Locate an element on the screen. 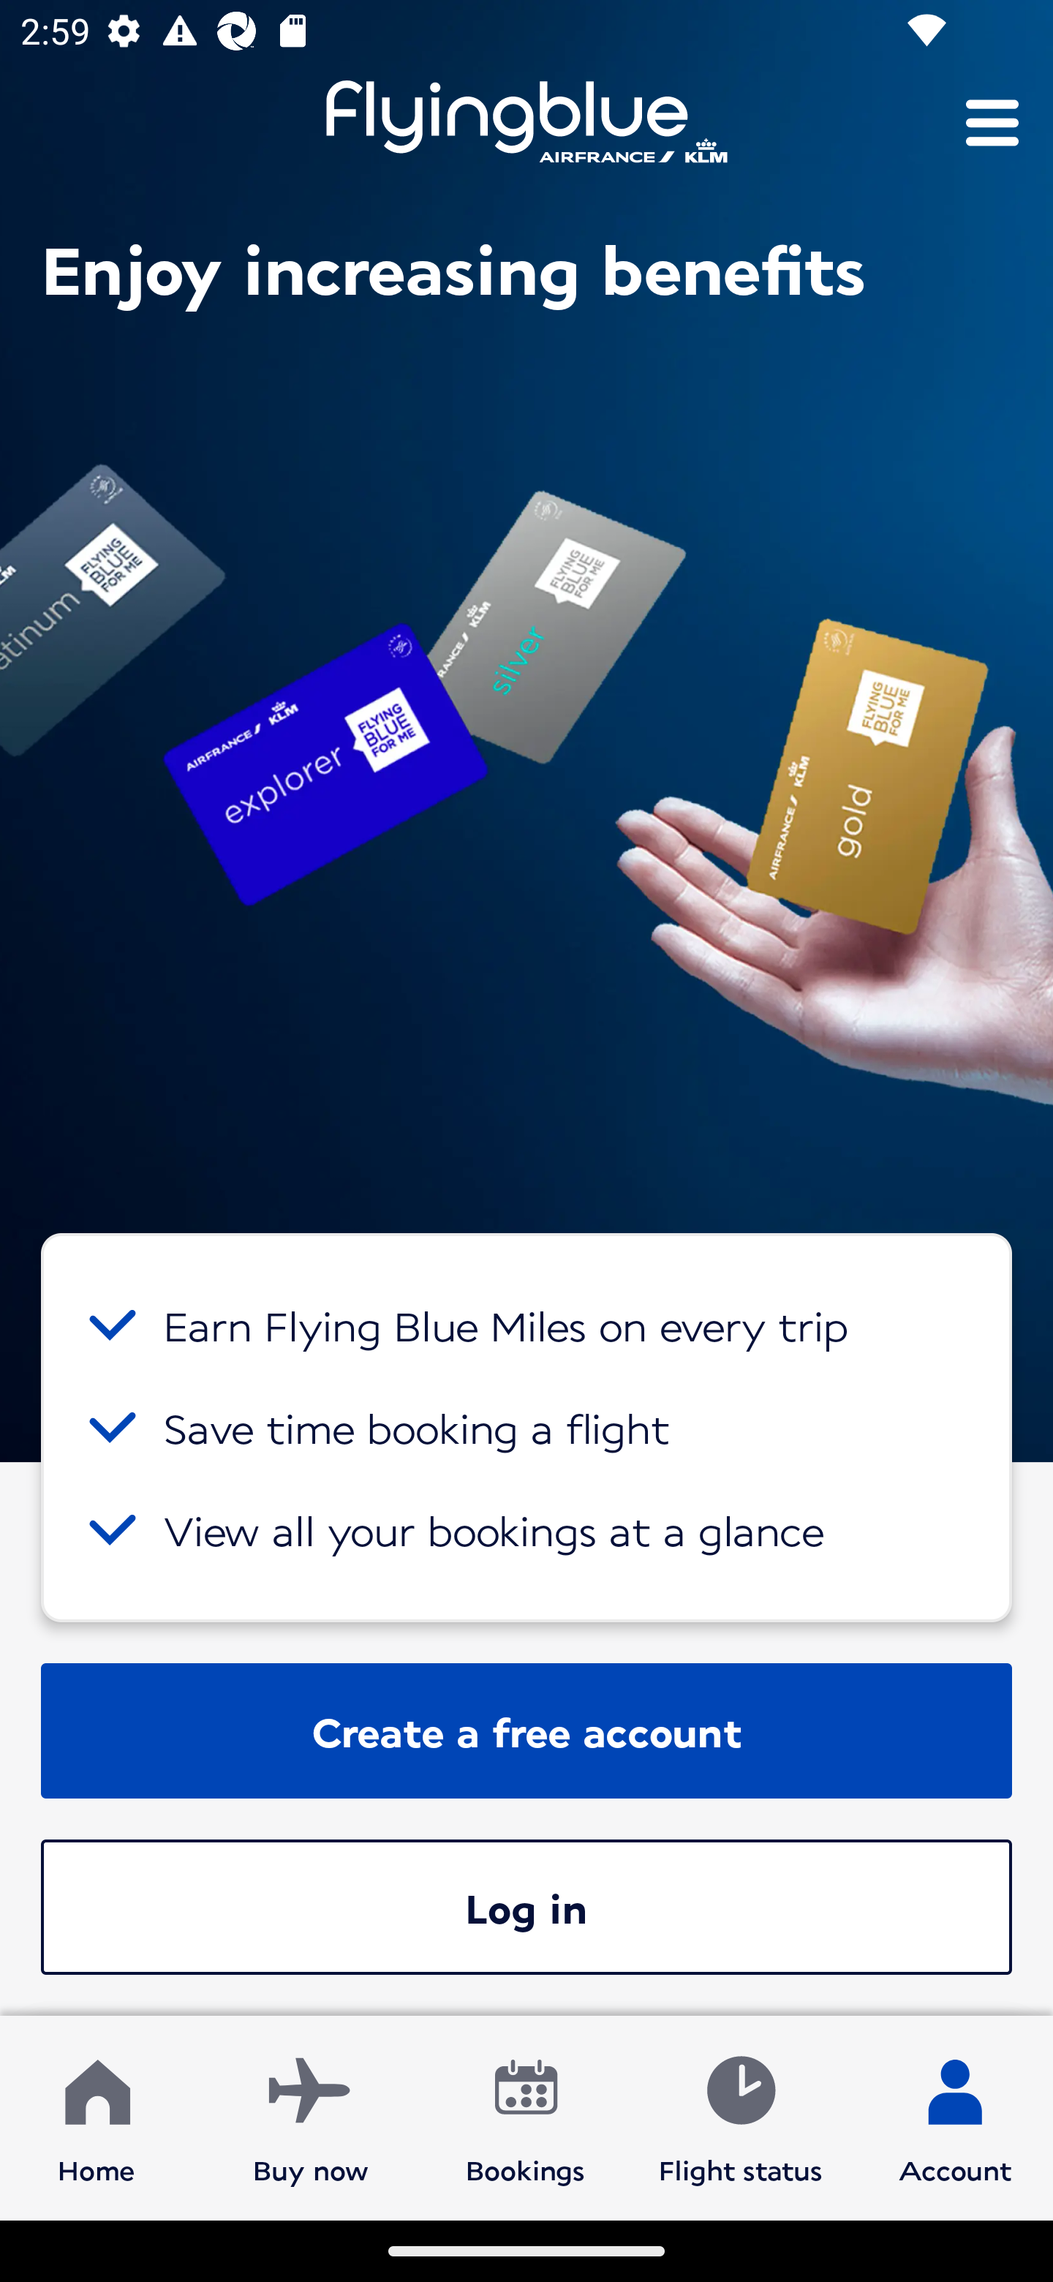 The width and height of the screenshot is (1053, 2282). Create a free account is located at coordinates (526, 1731).